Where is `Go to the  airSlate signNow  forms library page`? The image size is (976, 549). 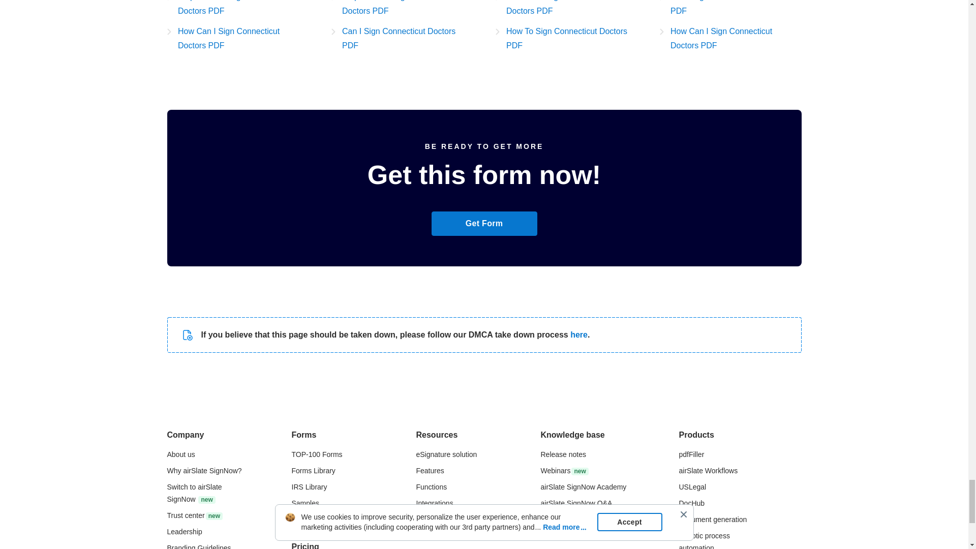
Go to the  airSlate signNow  forms library page is located at coordinates (314, 471).